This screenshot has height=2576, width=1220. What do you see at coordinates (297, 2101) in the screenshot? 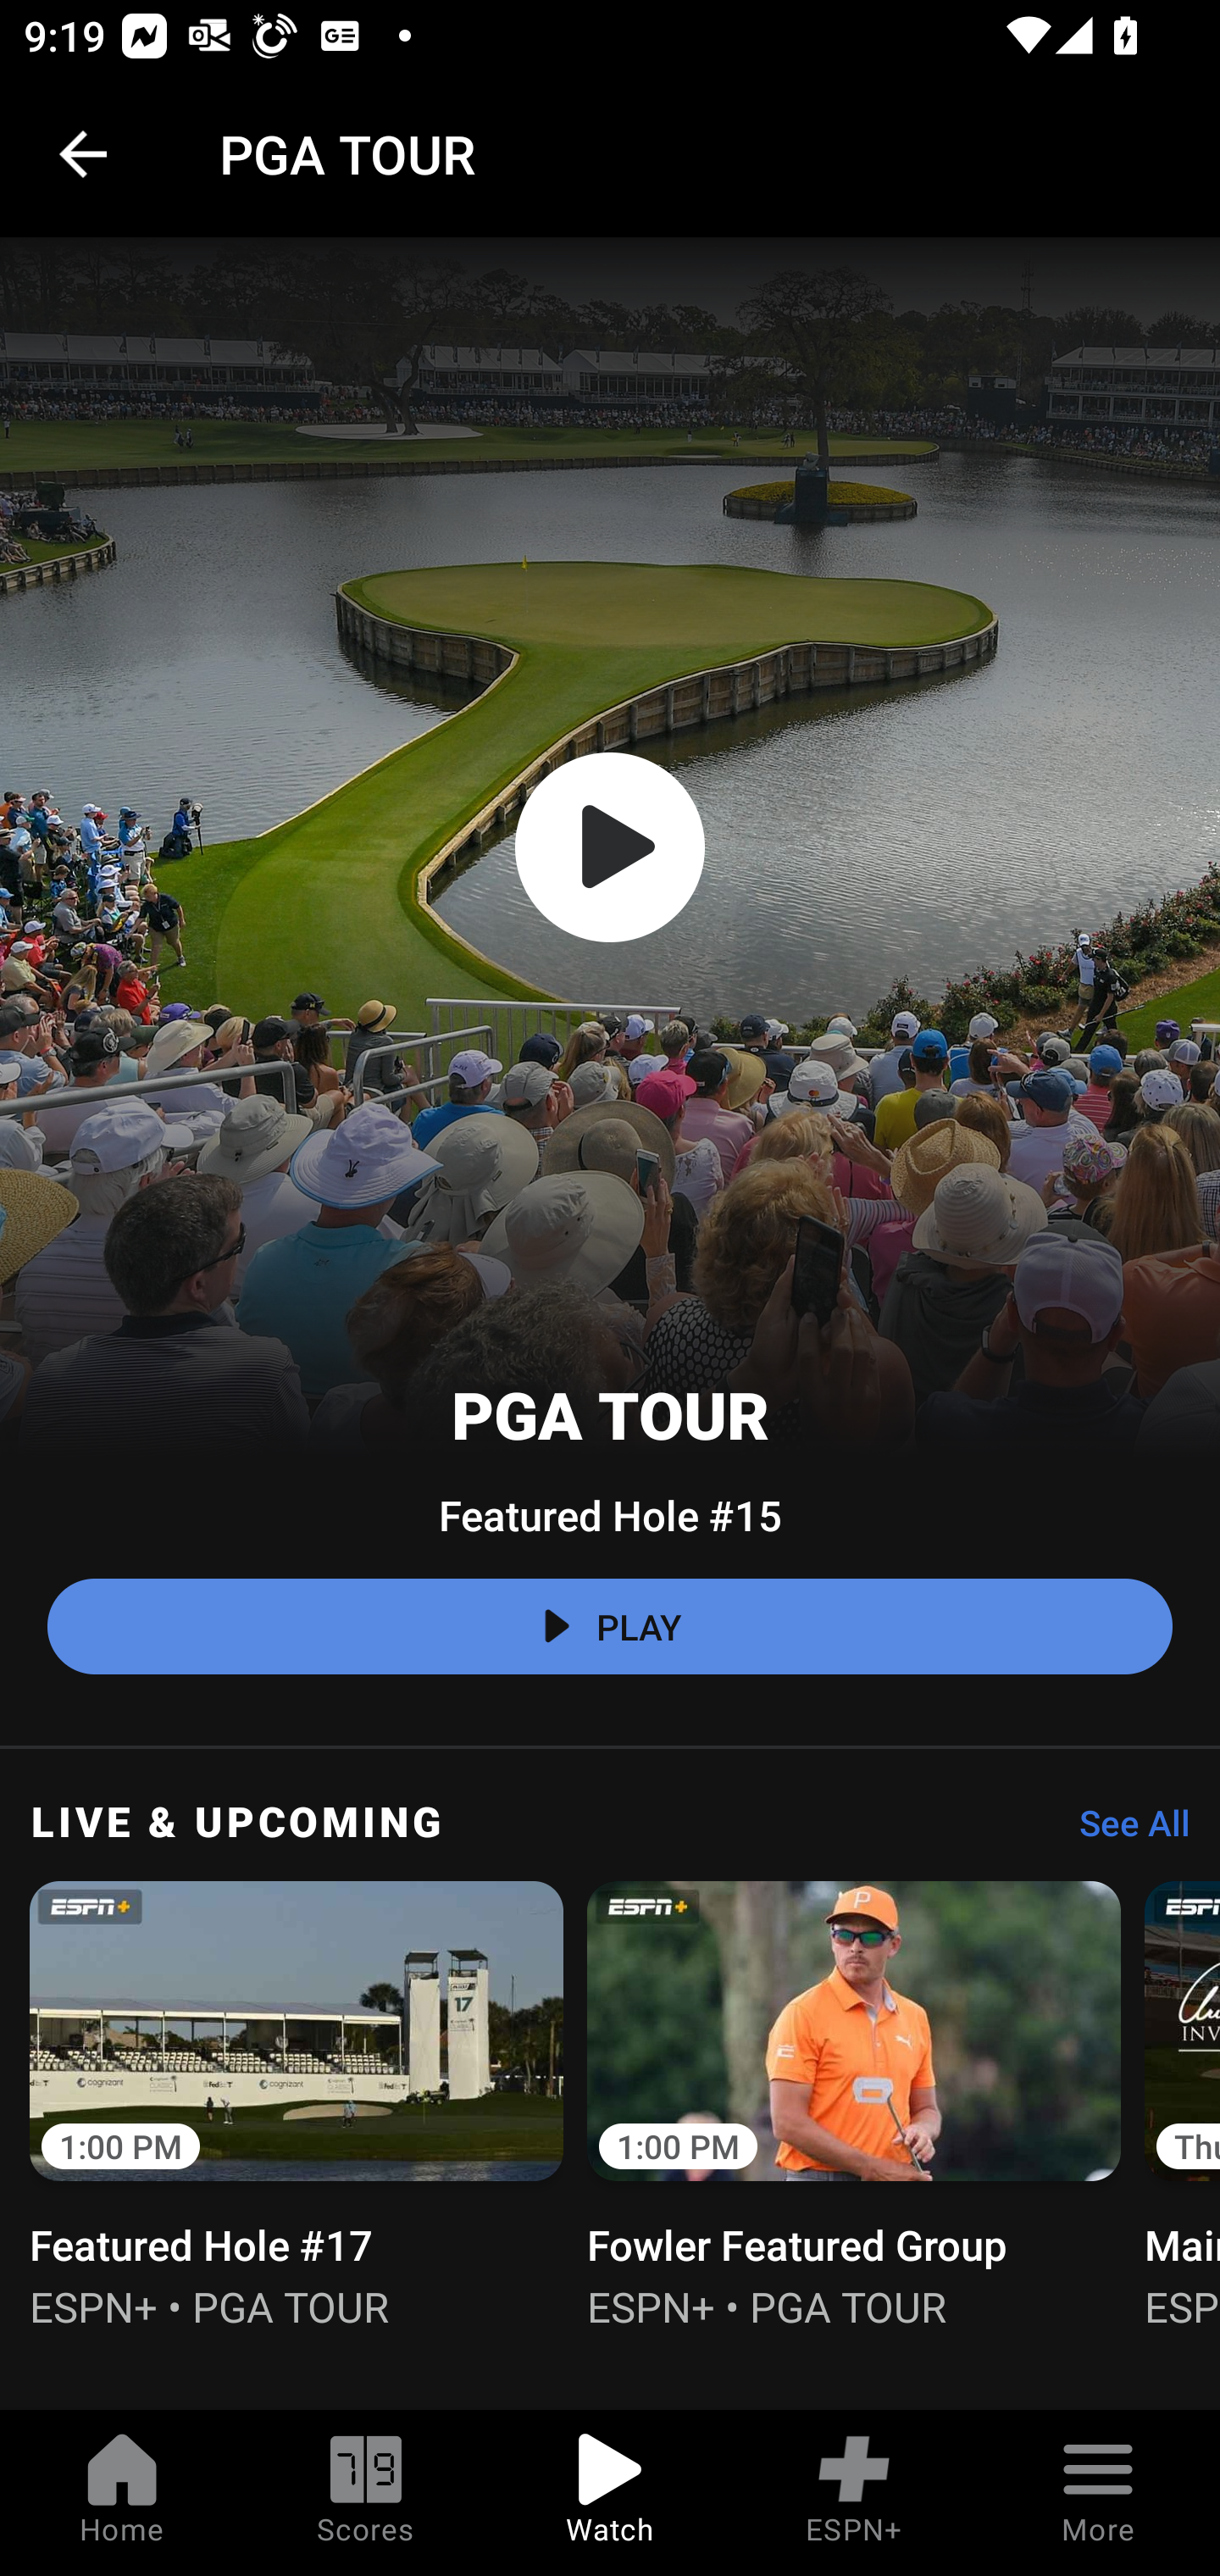
I see `1:00 PM Featured Hole #17 ESPN+ • PGA TOUR` at bounding box center [297, 2101].